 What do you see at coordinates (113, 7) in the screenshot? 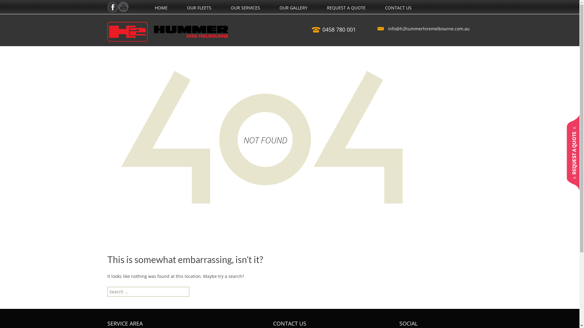
I see `facebook` at bounding box center [113, 7].